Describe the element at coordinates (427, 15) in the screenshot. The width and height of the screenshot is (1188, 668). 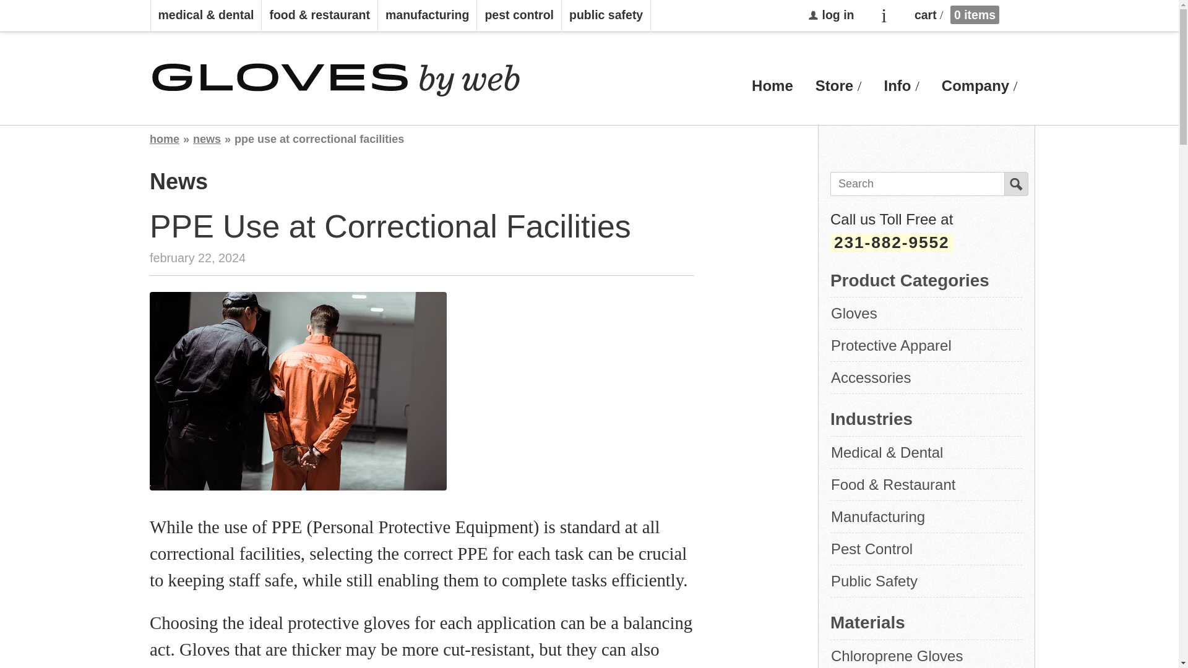
I see `manufacturing` at that location.